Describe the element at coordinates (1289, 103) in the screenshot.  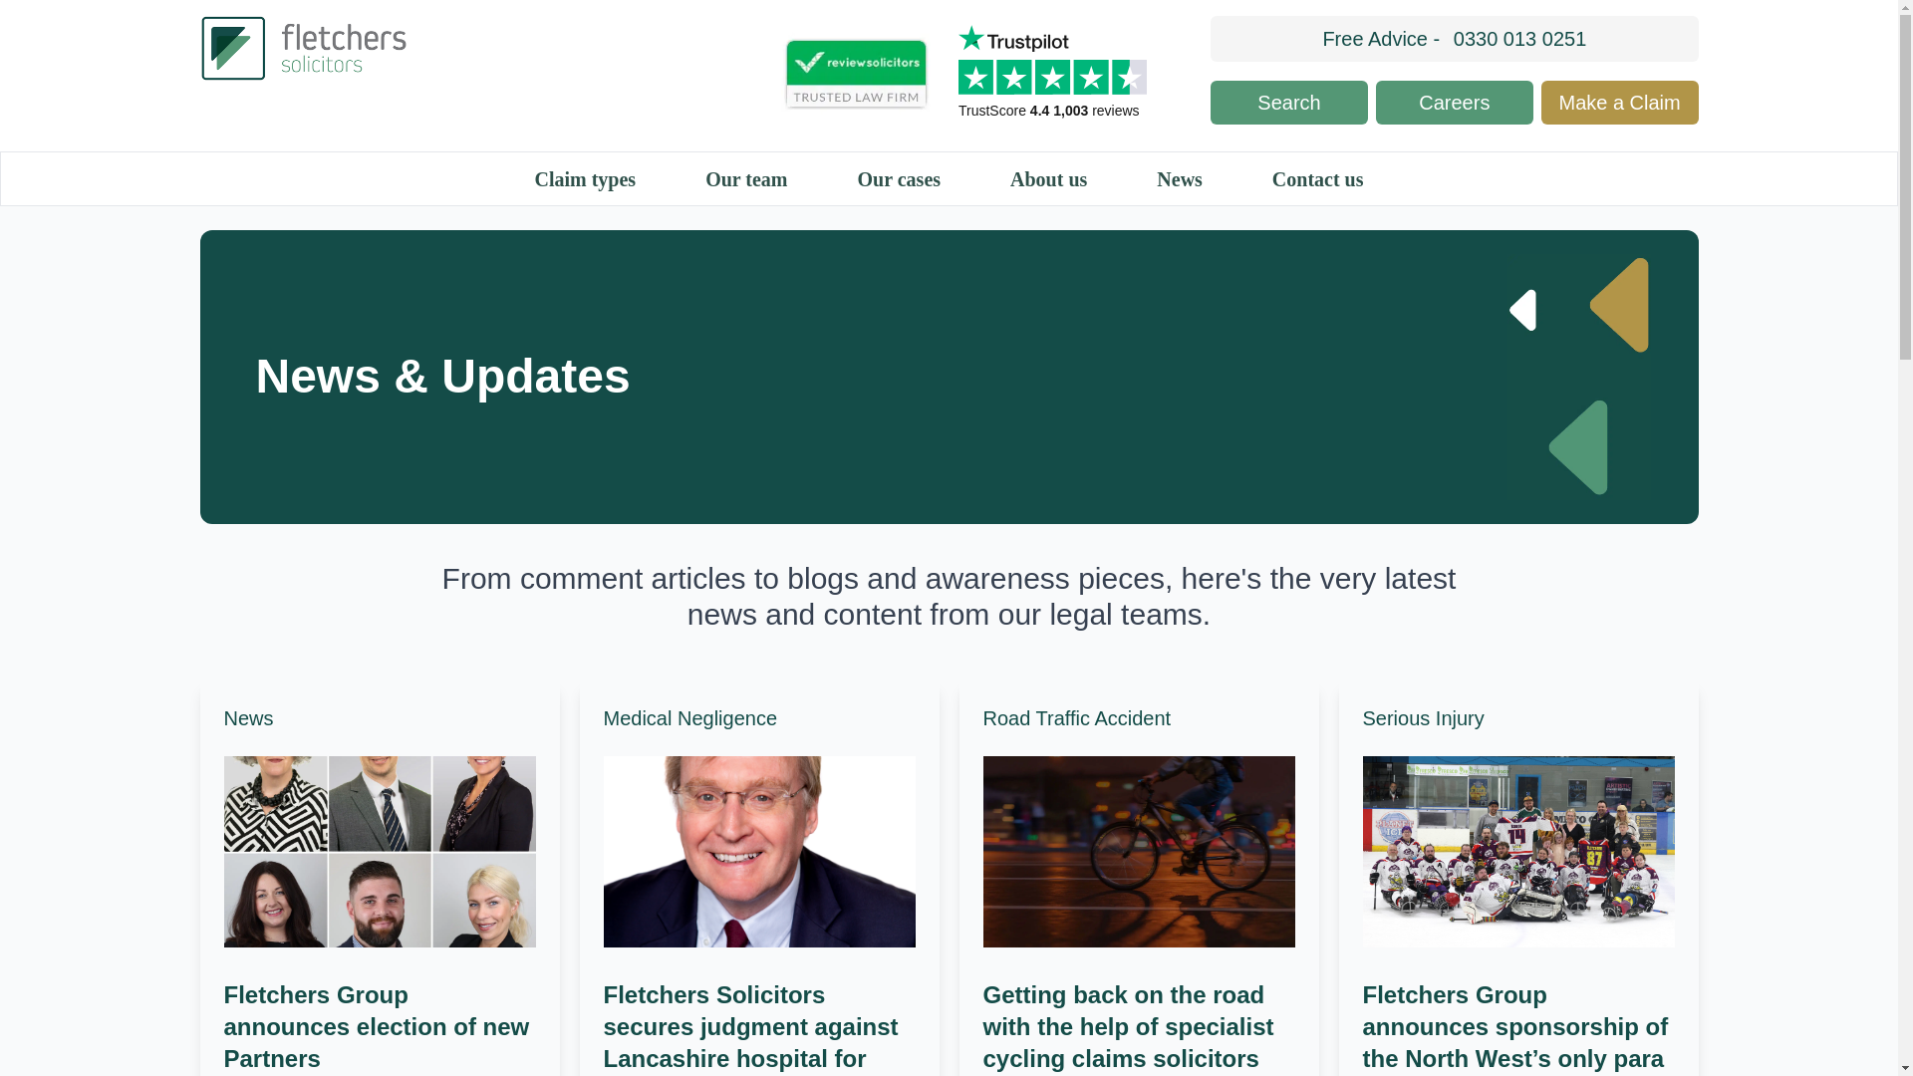
I see `Search` at that location.